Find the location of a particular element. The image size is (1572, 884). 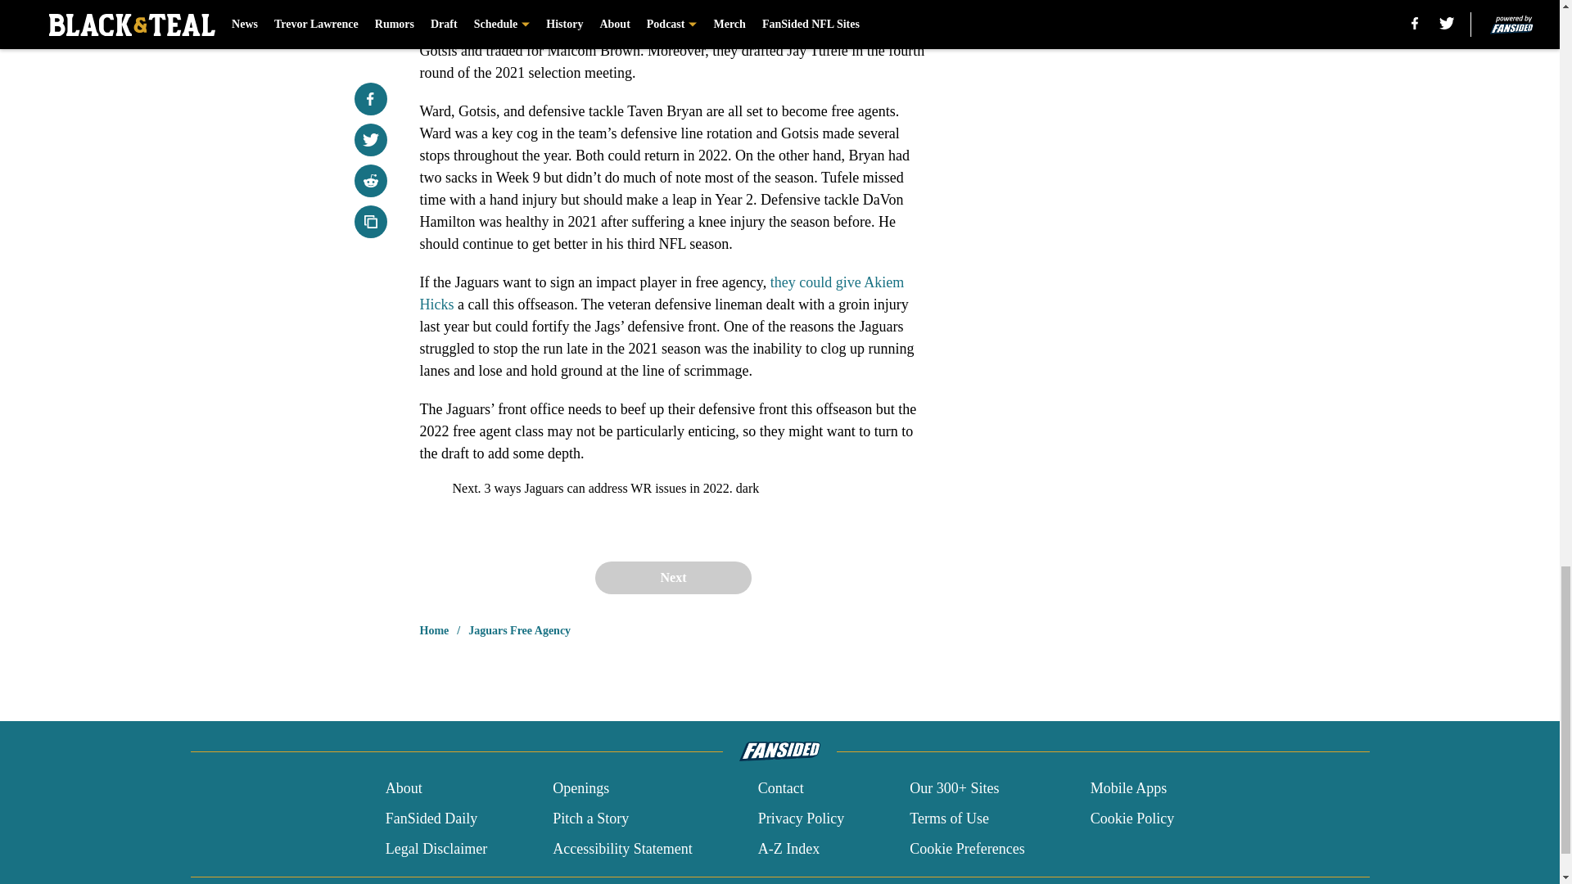

About is located at coordinates (404, 789).